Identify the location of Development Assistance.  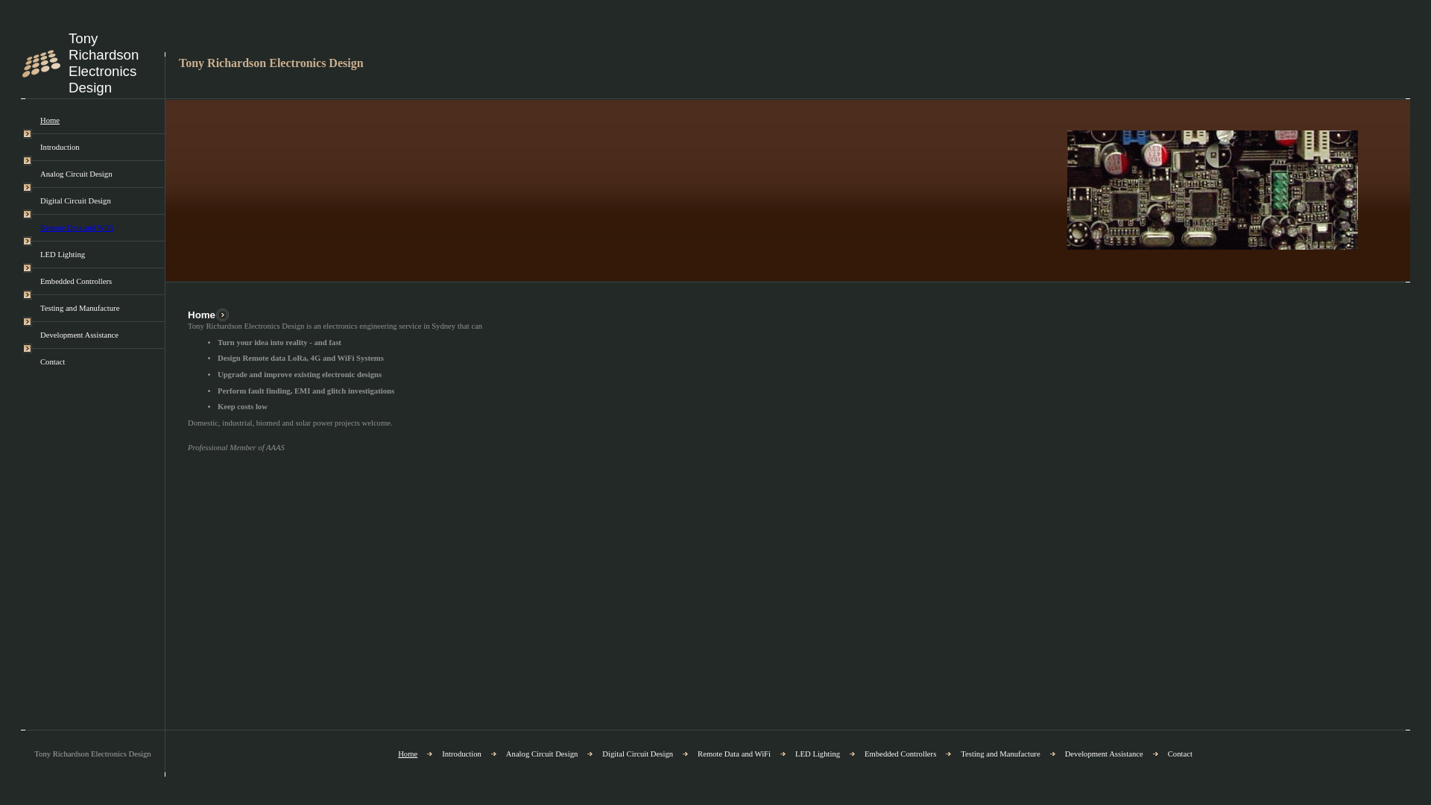
(1105, 754).